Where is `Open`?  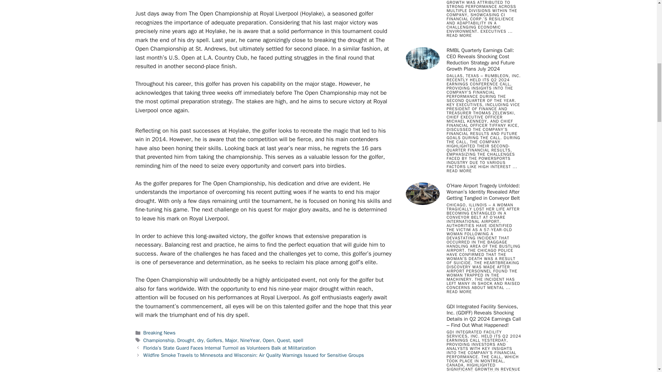 Open is located at coordinates (268, 340).